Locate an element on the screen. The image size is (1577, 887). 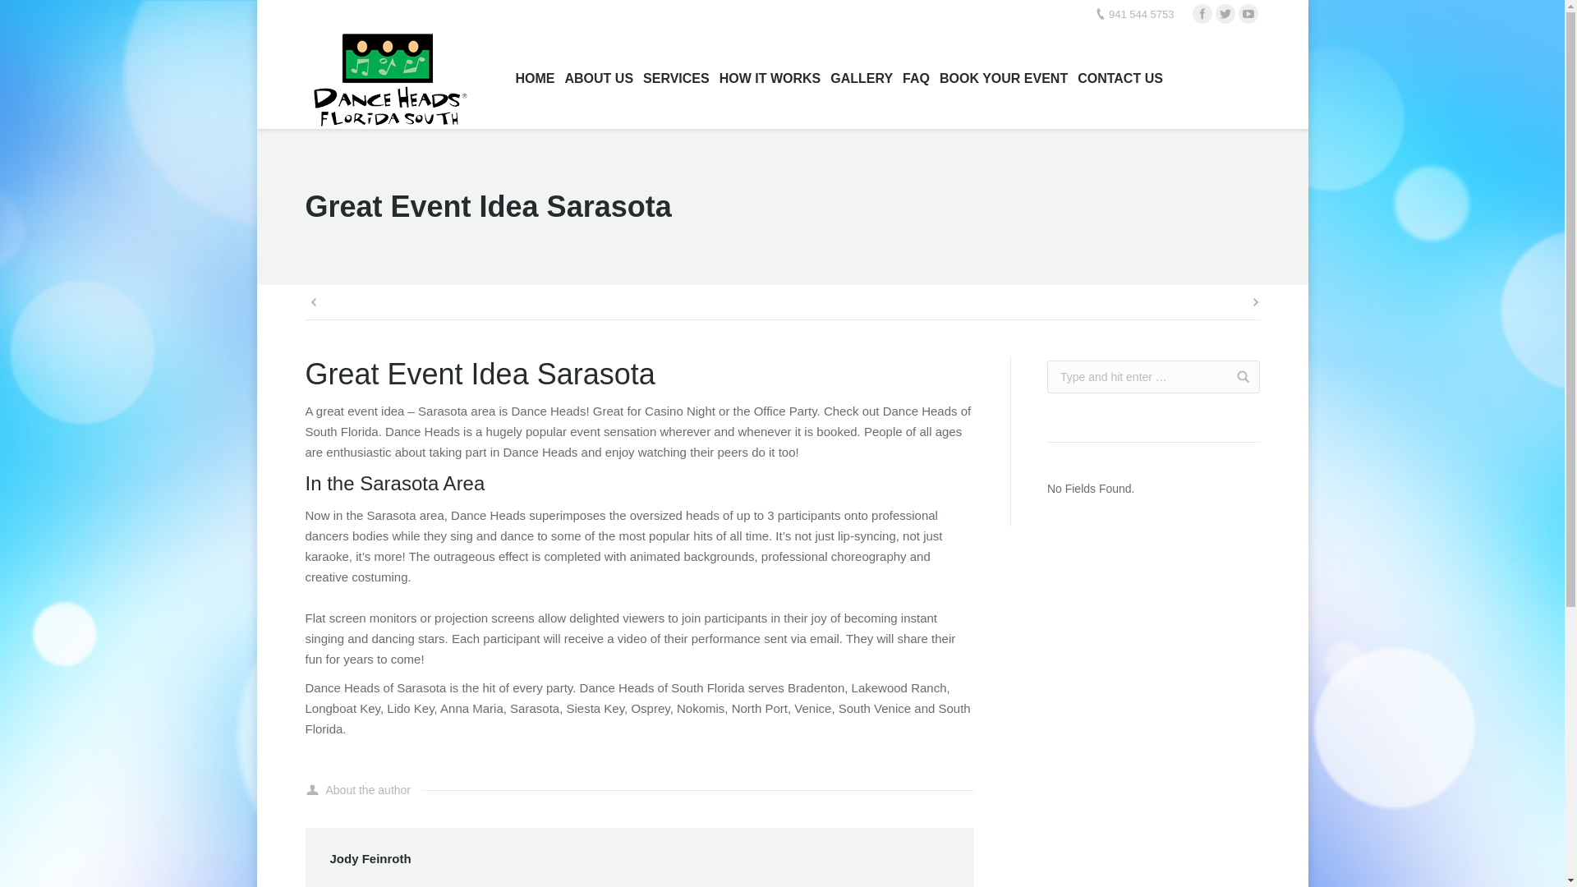
ABOUT US is located at coordinates (598, 79).